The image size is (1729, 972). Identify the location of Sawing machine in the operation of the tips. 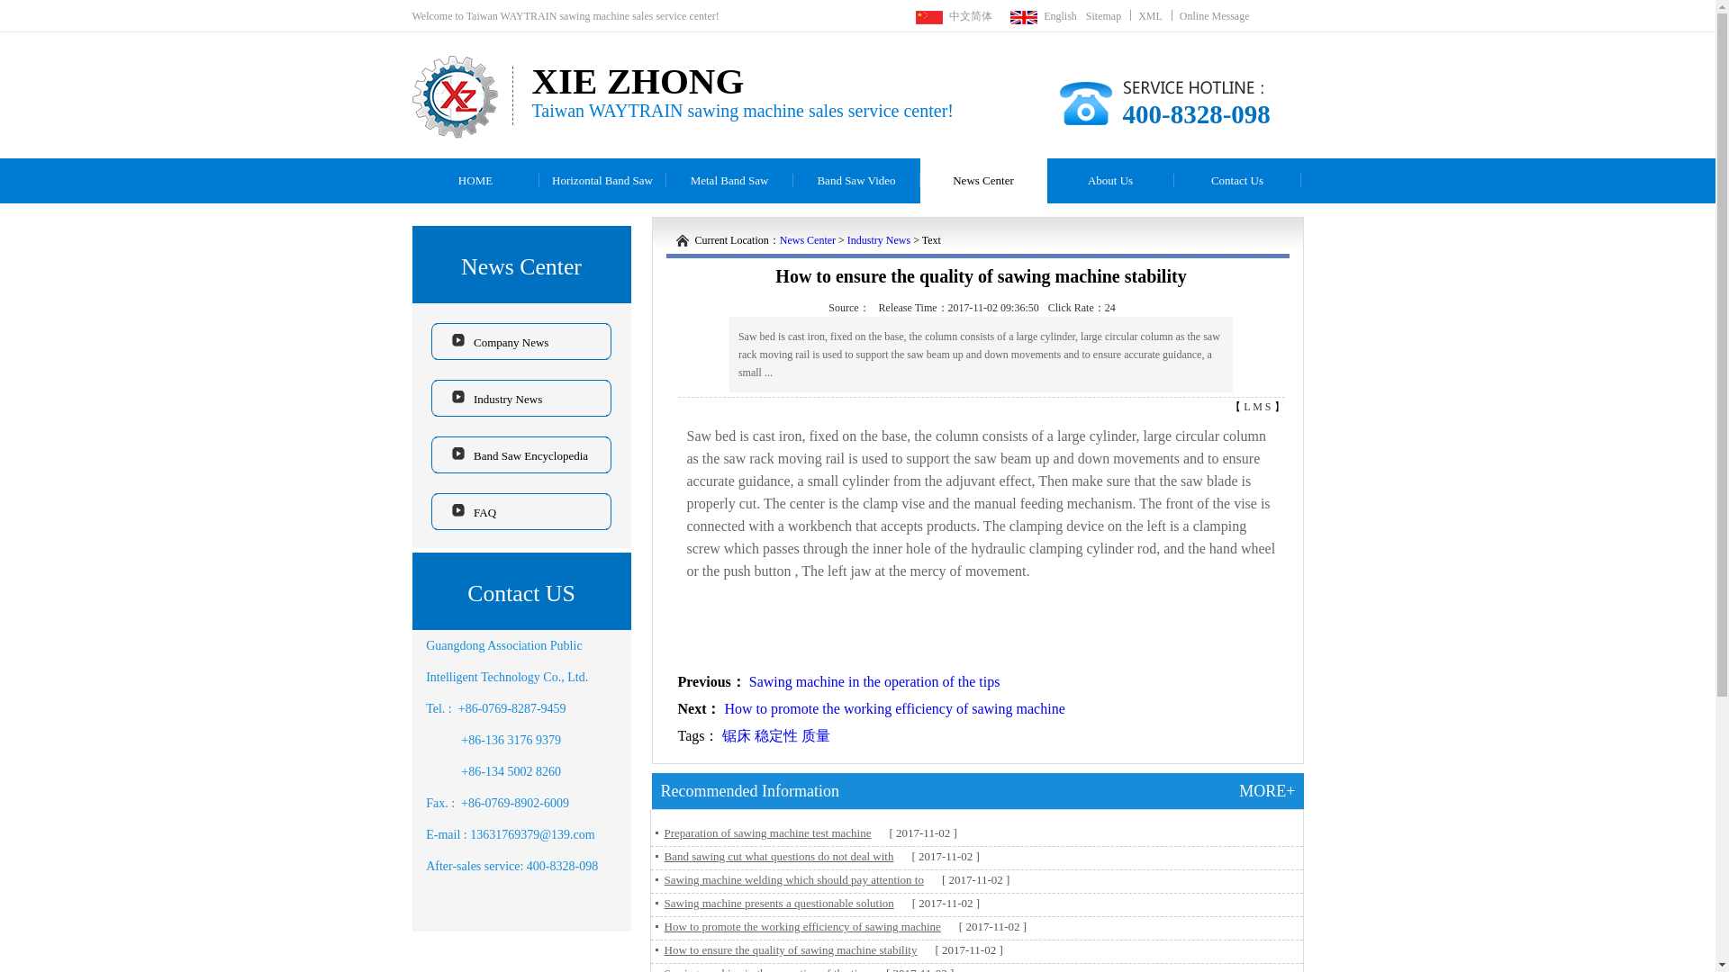
(874, 681).